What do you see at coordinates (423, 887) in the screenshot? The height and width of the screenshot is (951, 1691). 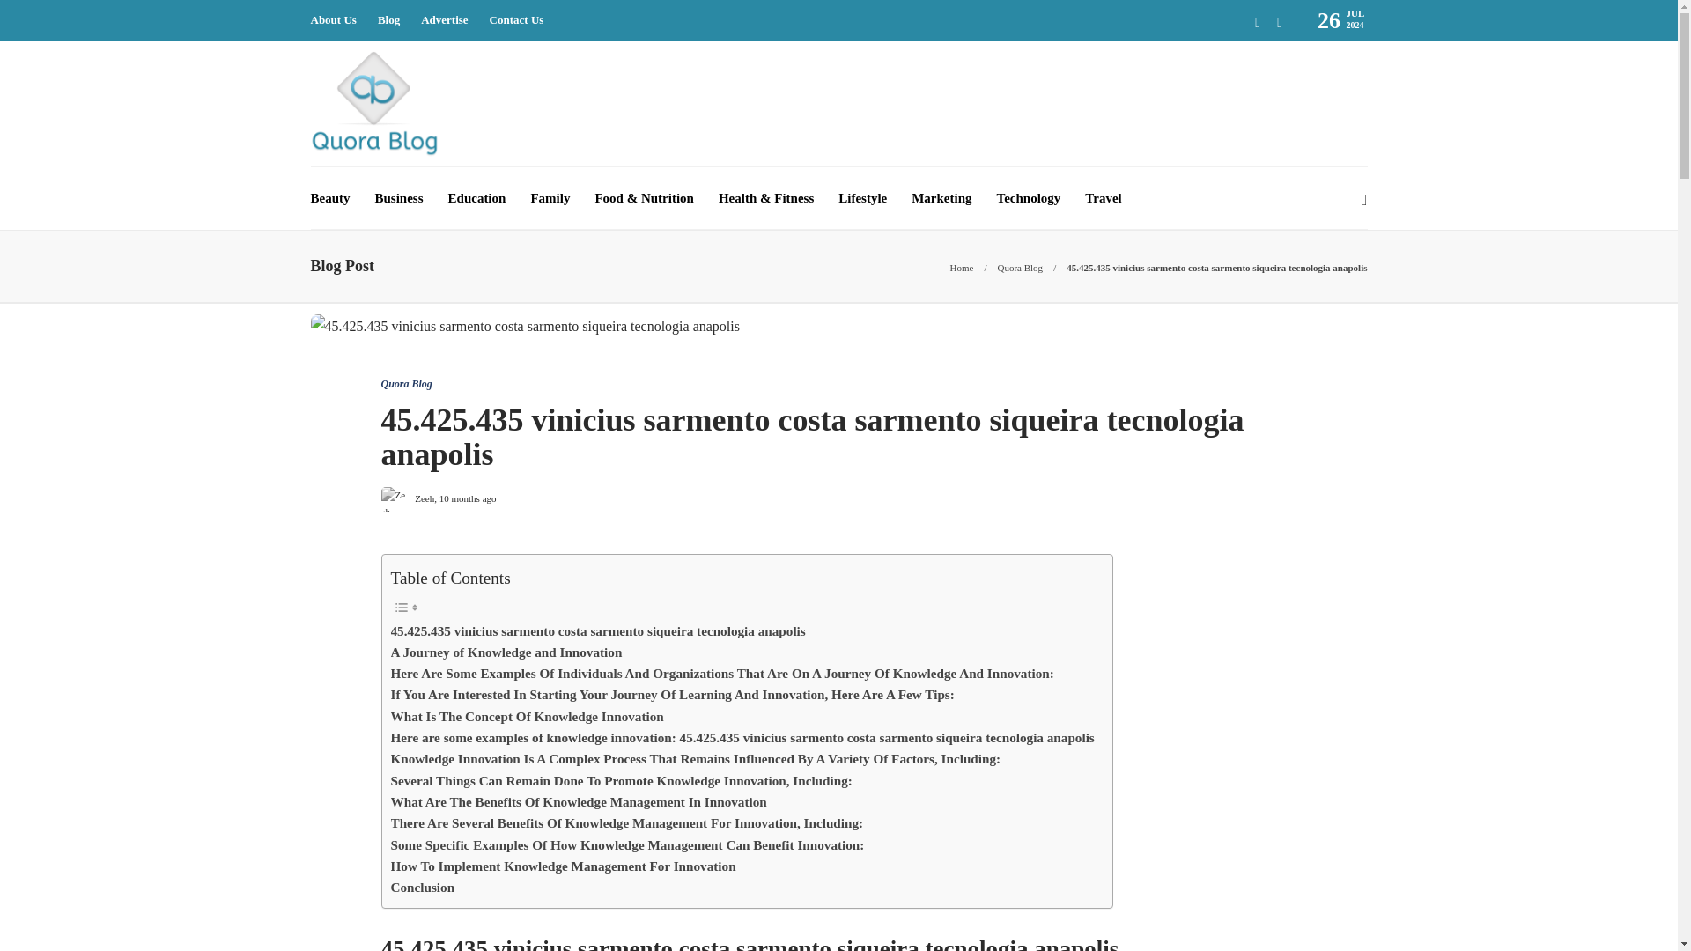 I see `Conclusion` at bounding box center [423, 887].